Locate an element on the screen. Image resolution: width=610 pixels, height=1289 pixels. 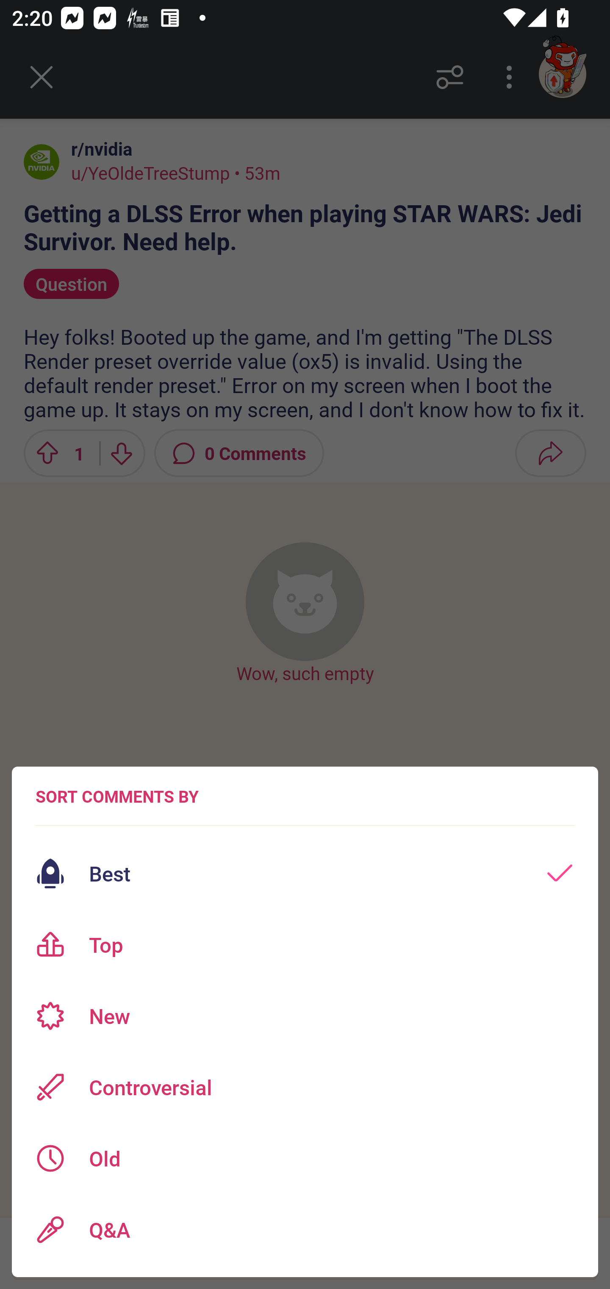
Old is located at coordinates (305, 1158).